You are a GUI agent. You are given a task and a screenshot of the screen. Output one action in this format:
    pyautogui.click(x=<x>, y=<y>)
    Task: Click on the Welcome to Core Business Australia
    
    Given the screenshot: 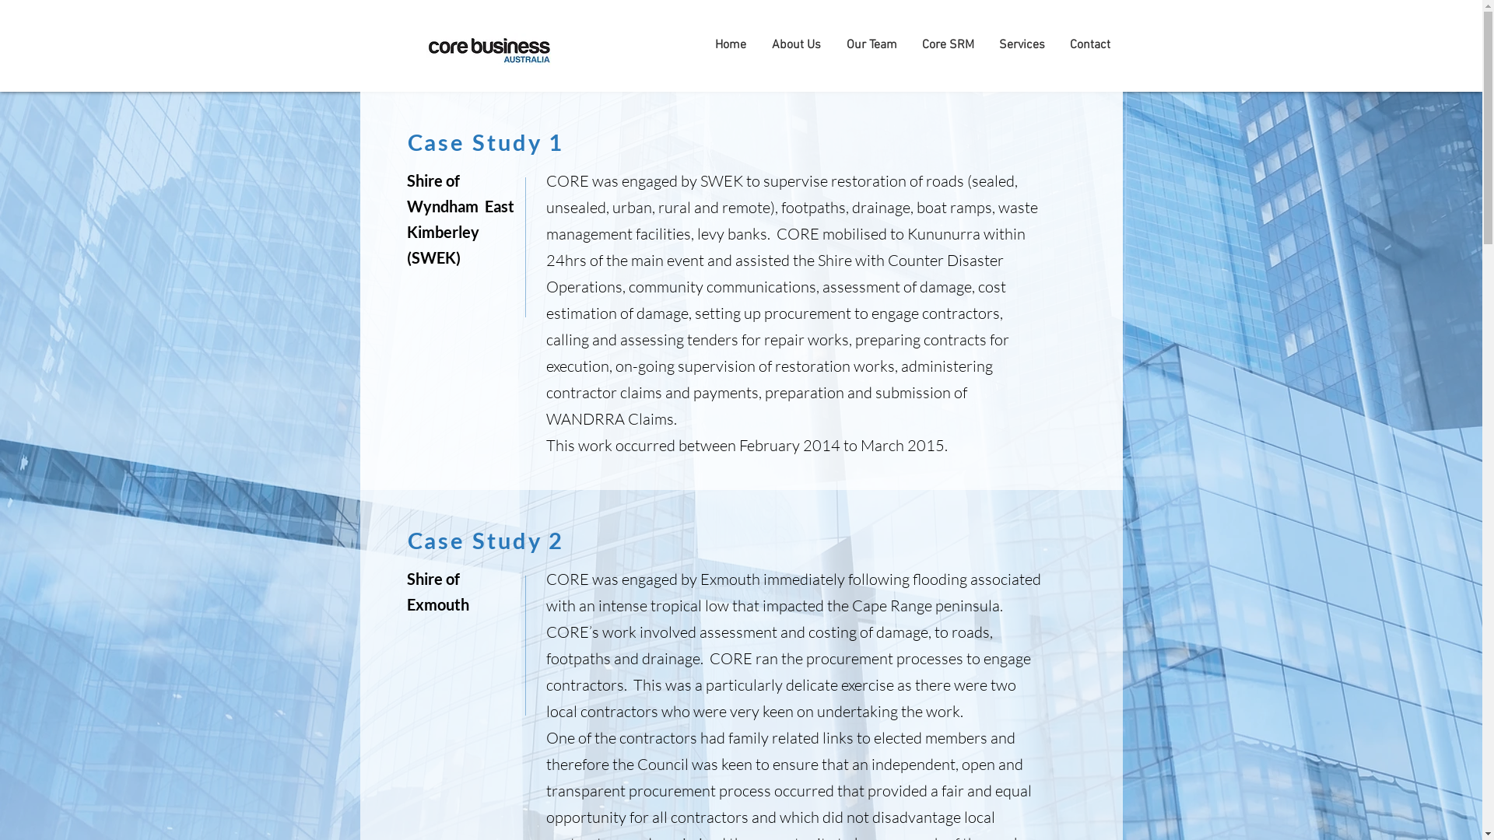 What is the action you would take?
    pyautogui.click(x=492, y=45)
    